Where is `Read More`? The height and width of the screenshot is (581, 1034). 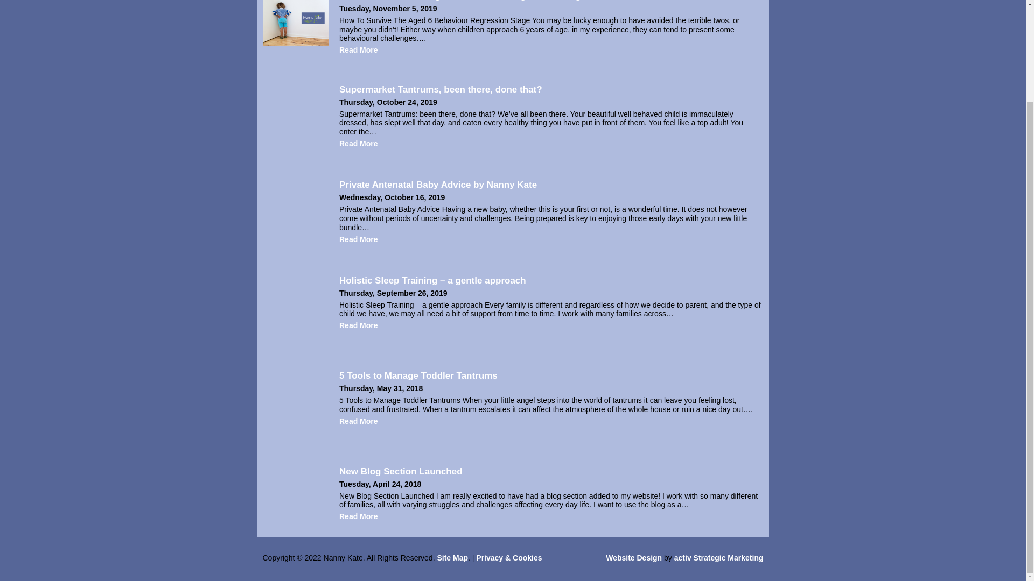 Read More is located at coordinates (359, 144).